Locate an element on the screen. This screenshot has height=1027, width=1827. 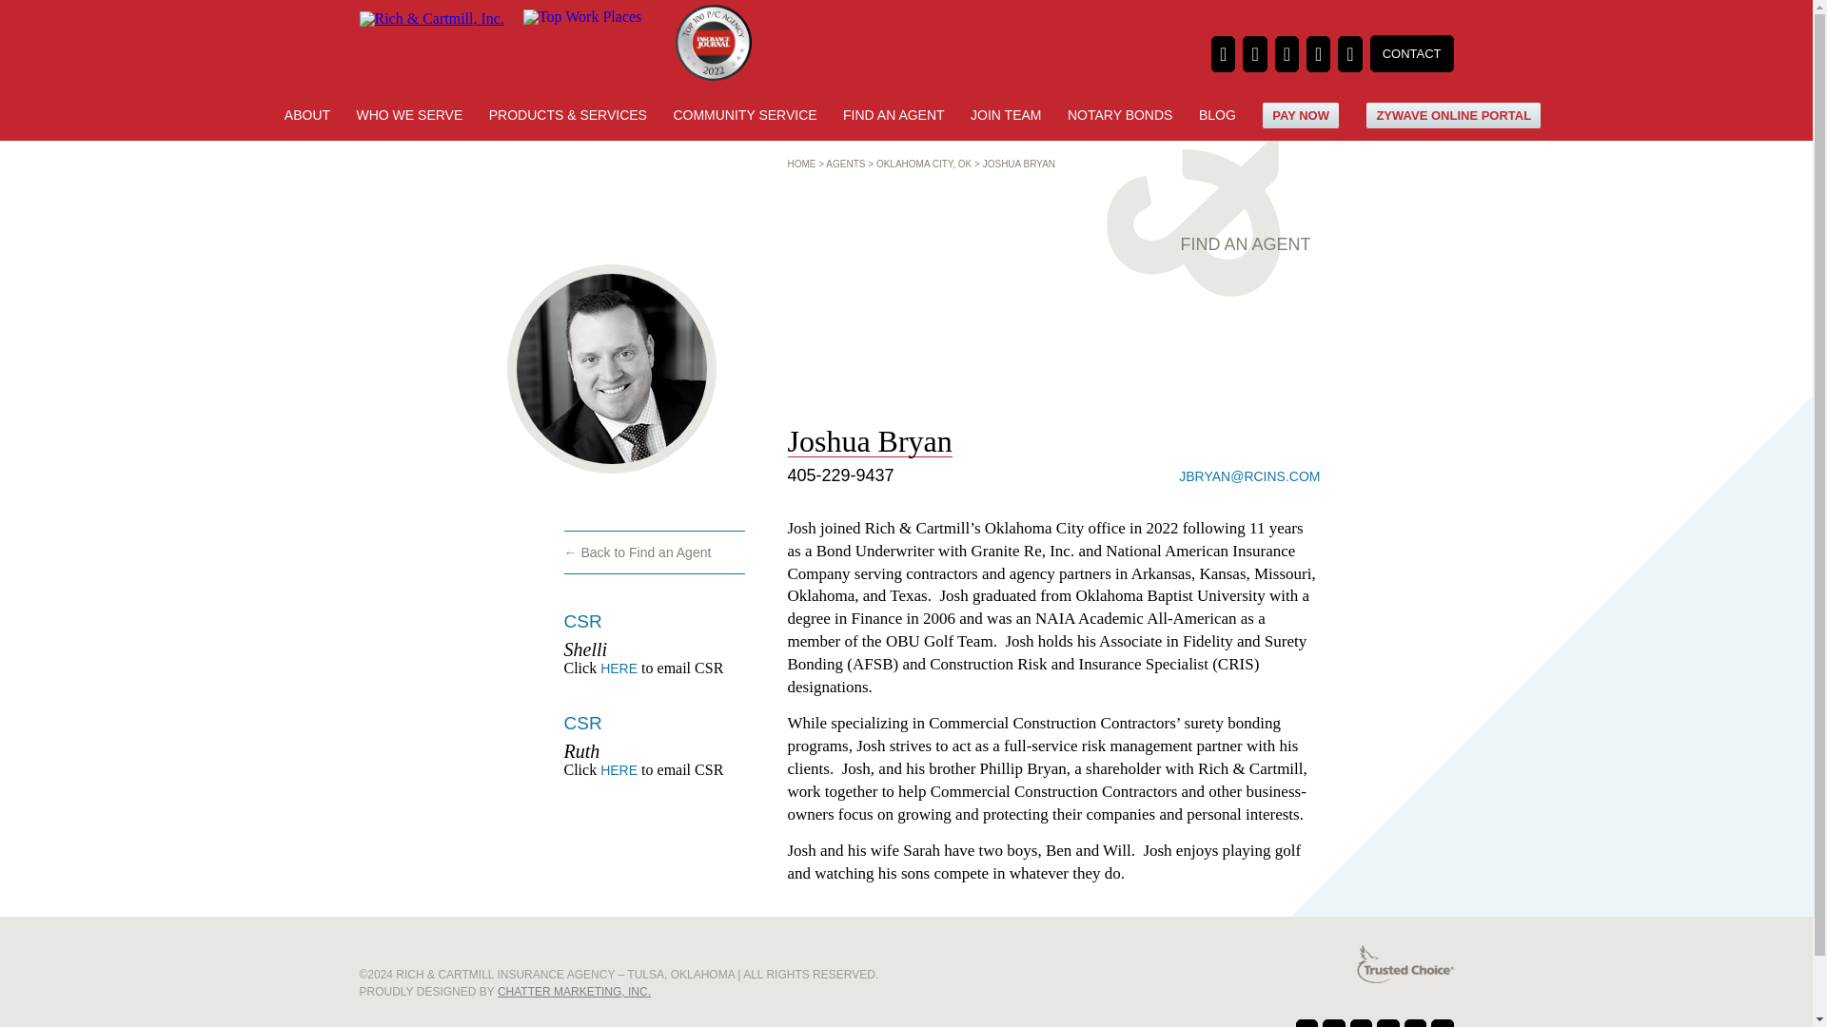
Go to the Oklahoma City, OK City archives. is located at coordinates (924, 164).